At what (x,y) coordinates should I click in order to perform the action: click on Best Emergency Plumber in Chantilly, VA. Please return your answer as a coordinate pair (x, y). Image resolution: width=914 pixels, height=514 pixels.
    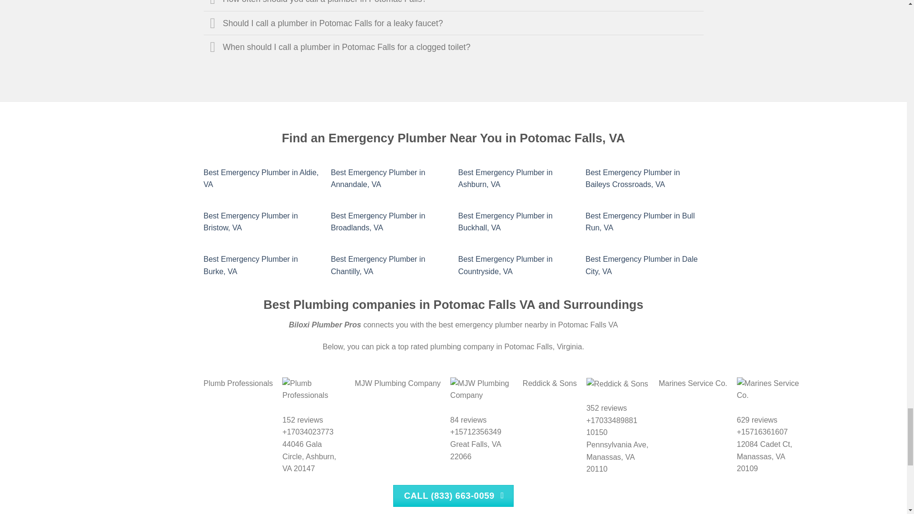
    Looking at the image, I should click on (378, 265).